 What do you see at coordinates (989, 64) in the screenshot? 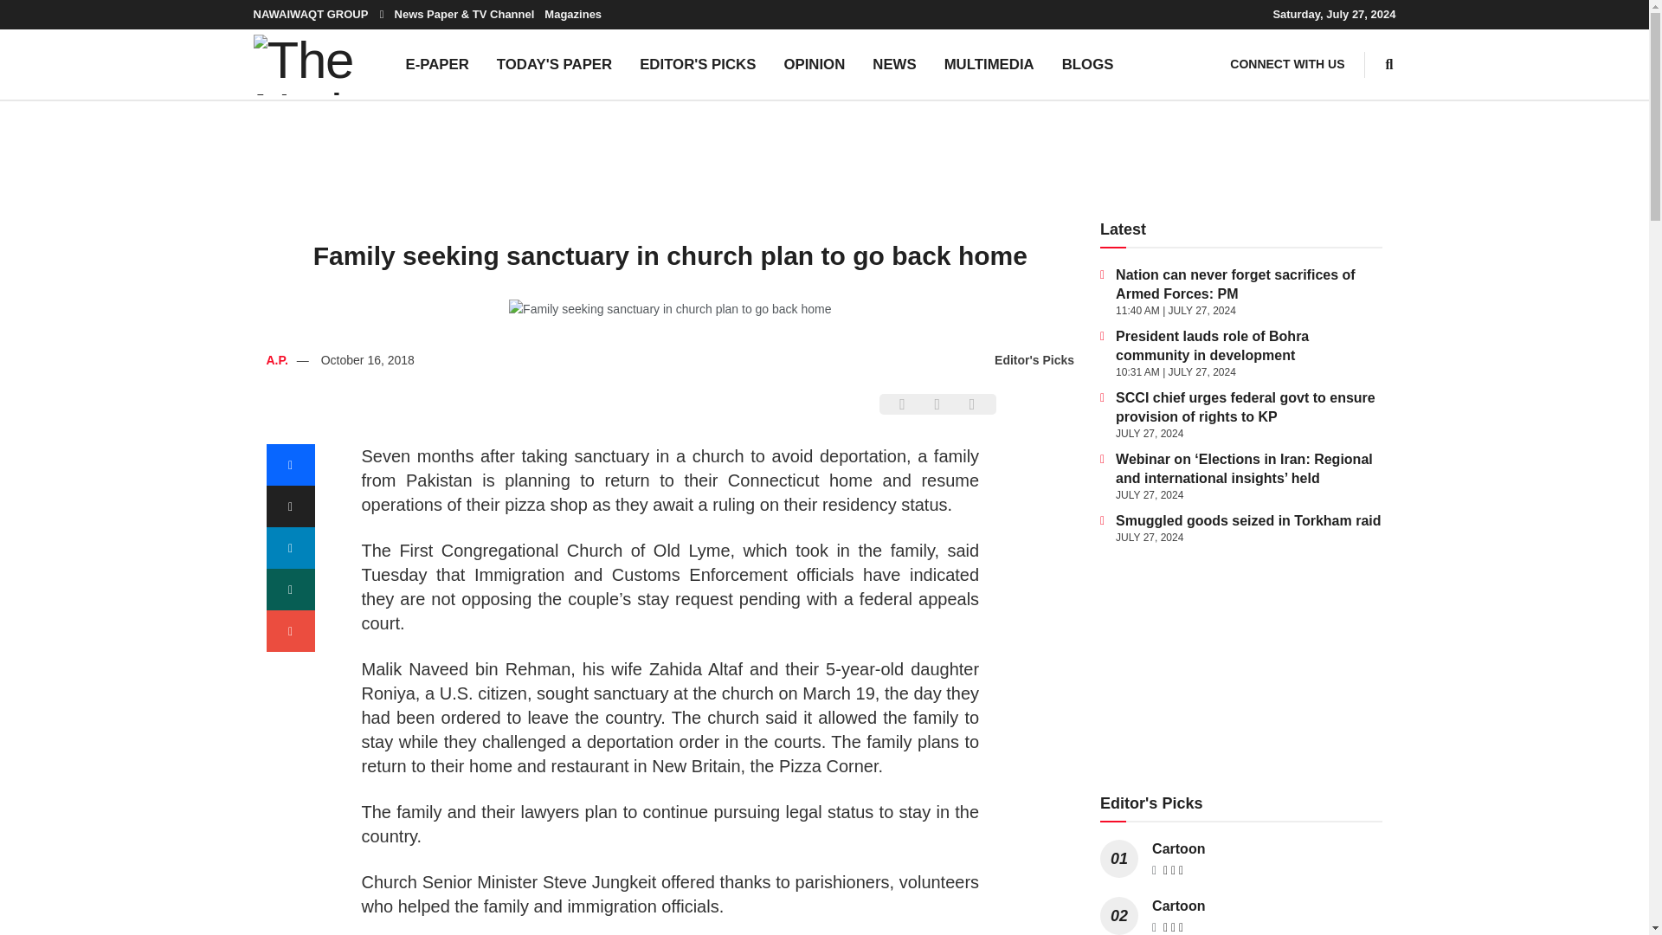
I see `MULTIMEDIA` at bounding box center [989, 64].